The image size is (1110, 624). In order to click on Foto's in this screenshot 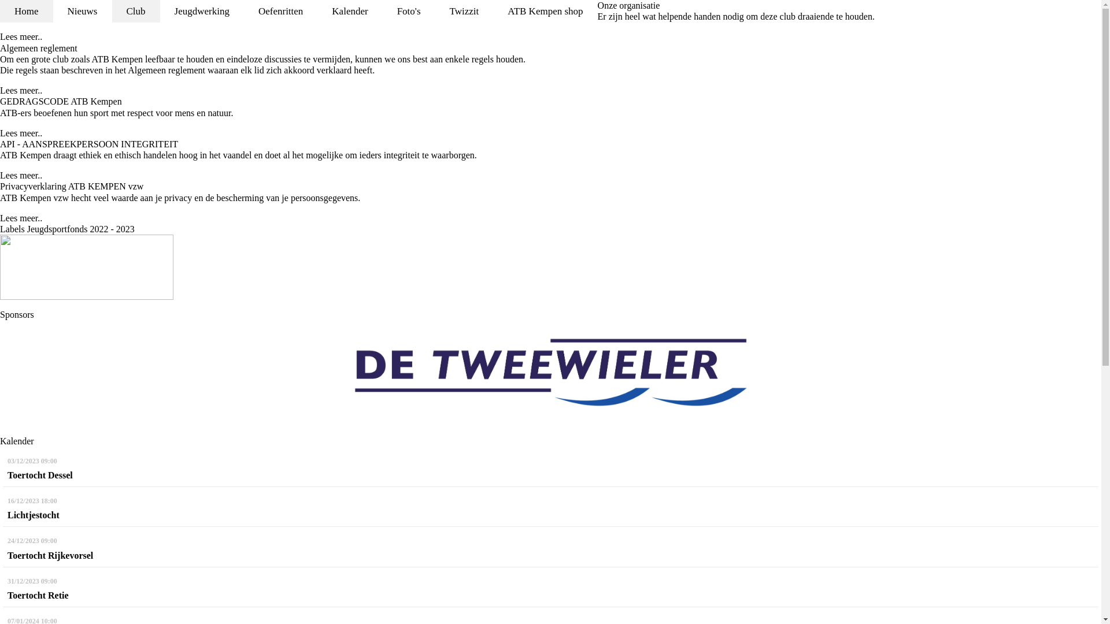, I will do `click(409, 12)`.